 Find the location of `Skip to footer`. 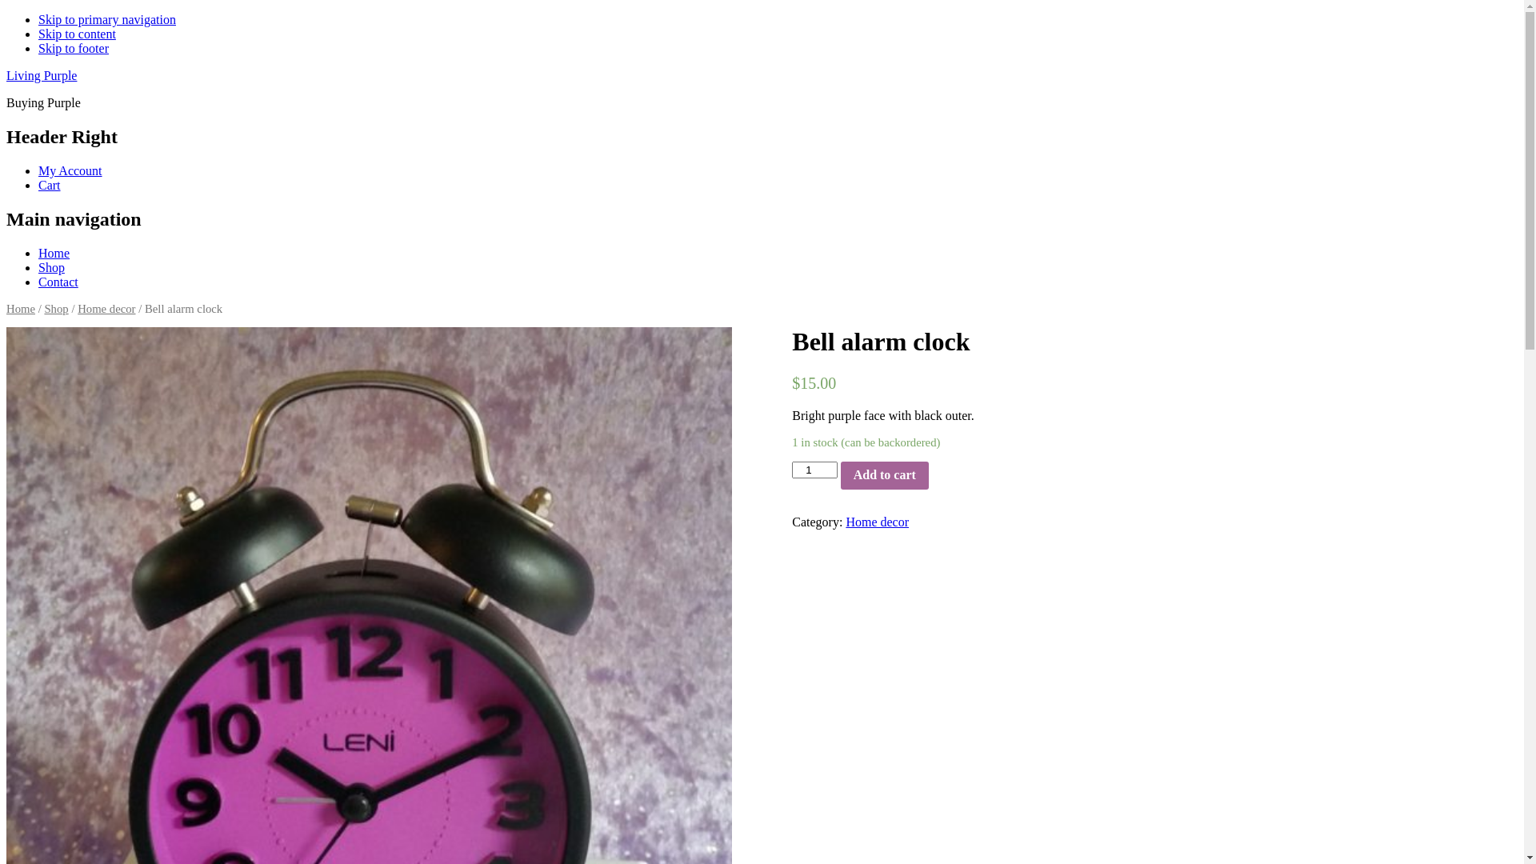

Skip to footer is located at coordinates (74, 48).